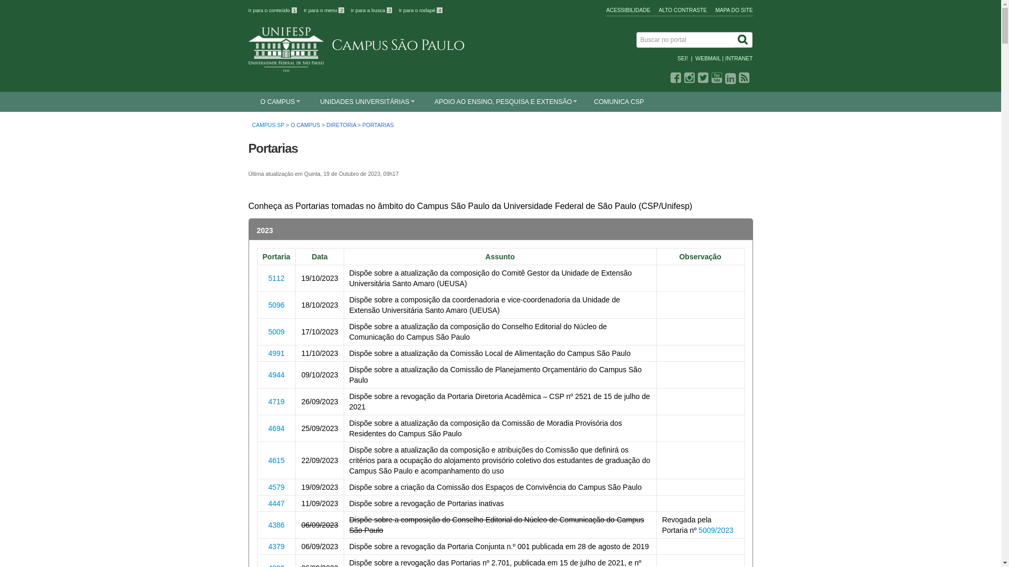  Describe the element at coordinates (276, 304) in the screenshot. I see `5096` at that location.